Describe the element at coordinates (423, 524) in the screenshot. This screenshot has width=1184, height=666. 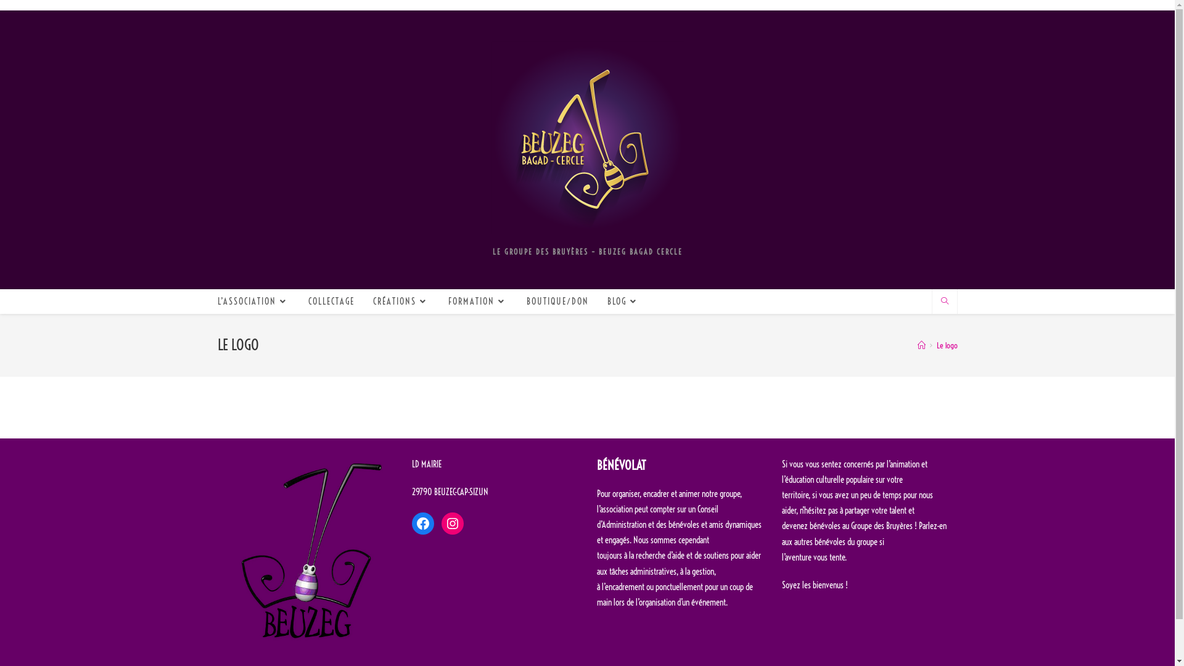
I see `Facebook` at that location.